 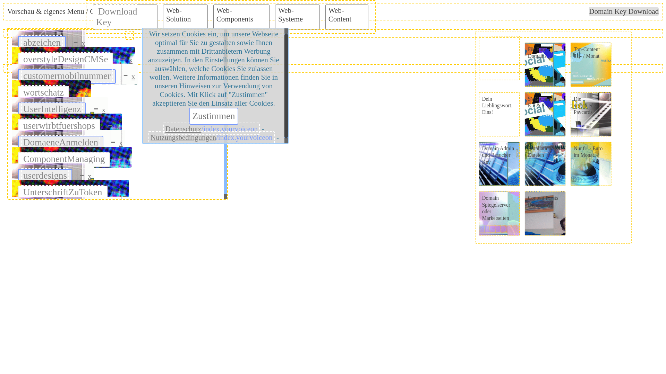 I want to click on x, so click(x=104, y=110).